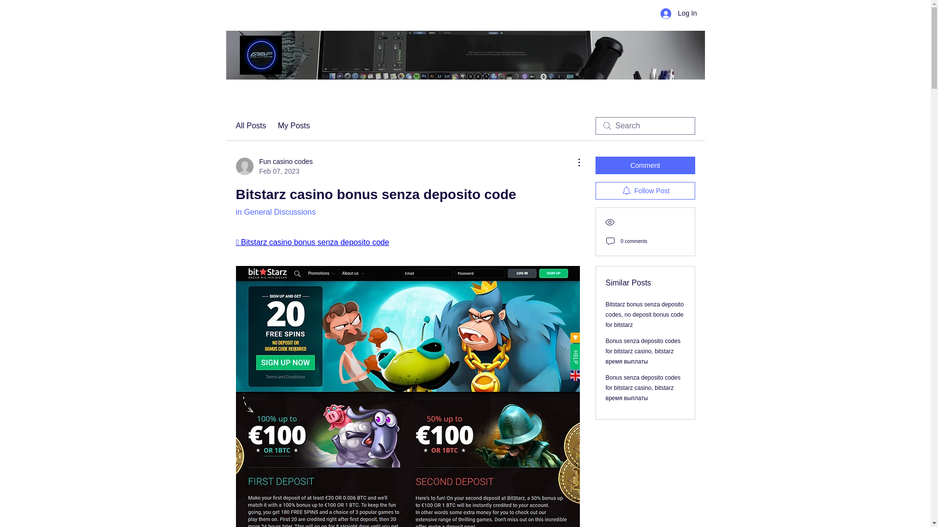 This screenshot has width=938, height=527. I want to click on Log In, so click(274, 166).